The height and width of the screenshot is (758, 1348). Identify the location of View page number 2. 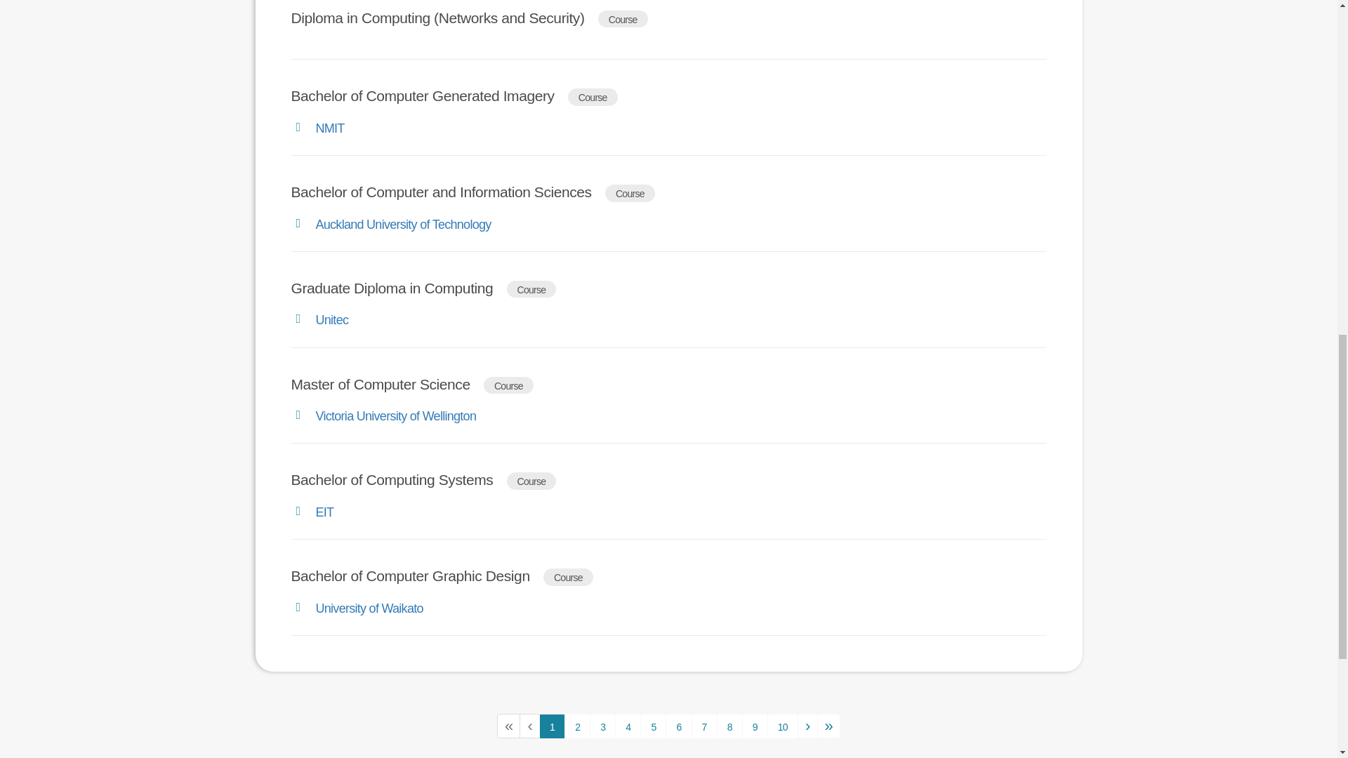
(577, 726).